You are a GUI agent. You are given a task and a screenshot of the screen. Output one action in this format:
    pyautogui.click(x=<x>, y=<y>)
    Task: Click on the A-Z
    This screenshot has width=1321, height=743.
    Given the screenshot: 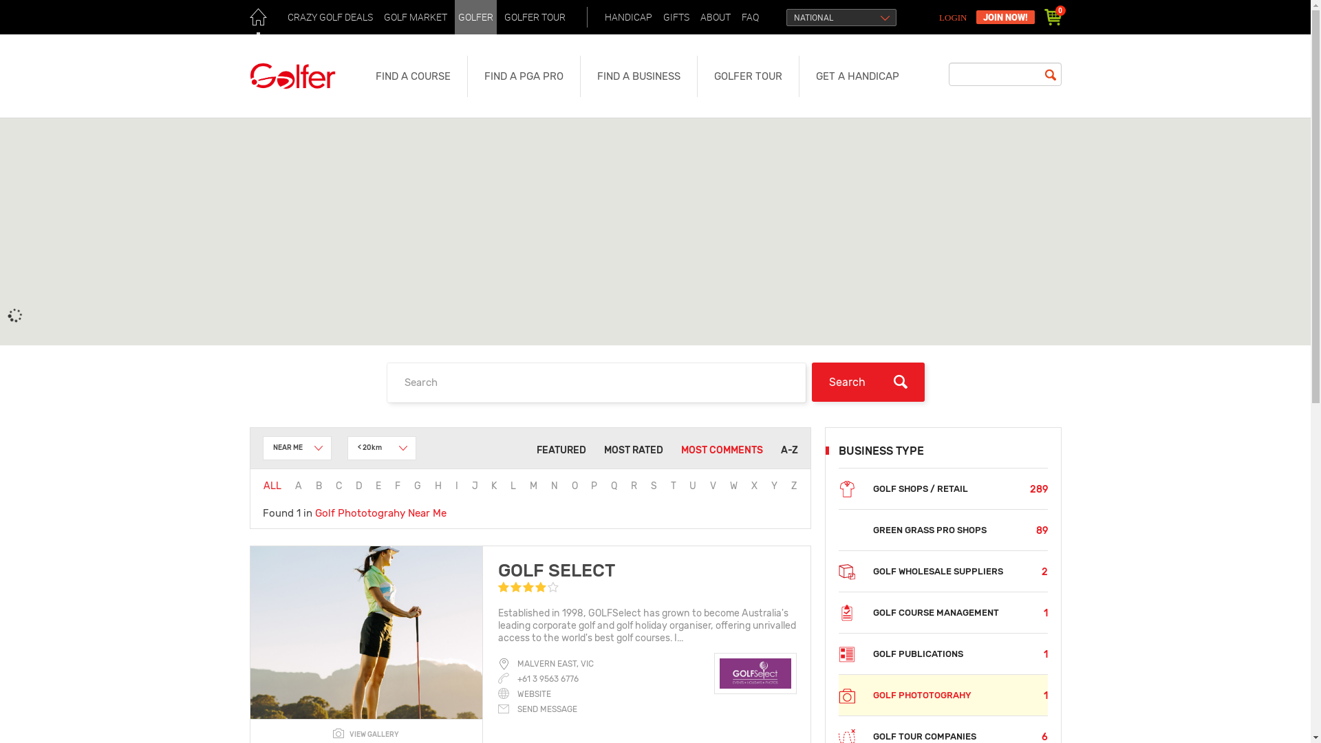 What is the action you would take?
    pyautogui.click(x=788, y=450)
    